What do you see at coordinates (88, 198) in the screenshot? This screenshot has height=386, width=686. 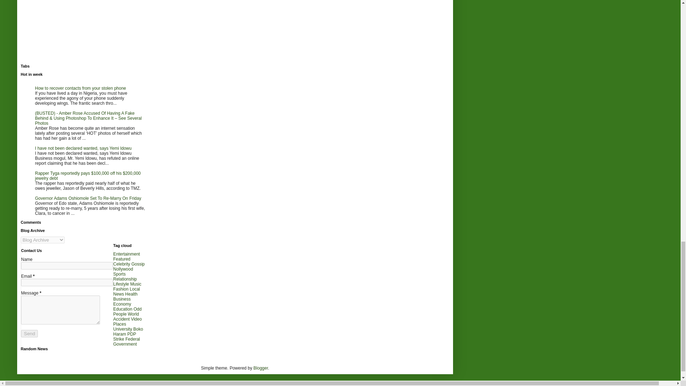 I see `Governor Adams Oshiomole Set To Re-Marry On Friday` at bounding box center [88, 198].